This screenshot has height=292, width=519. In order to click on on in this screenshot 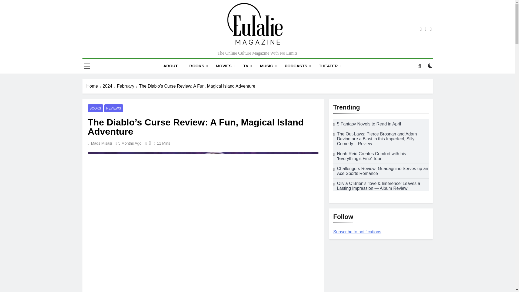, I will do `click(430, 65)`.